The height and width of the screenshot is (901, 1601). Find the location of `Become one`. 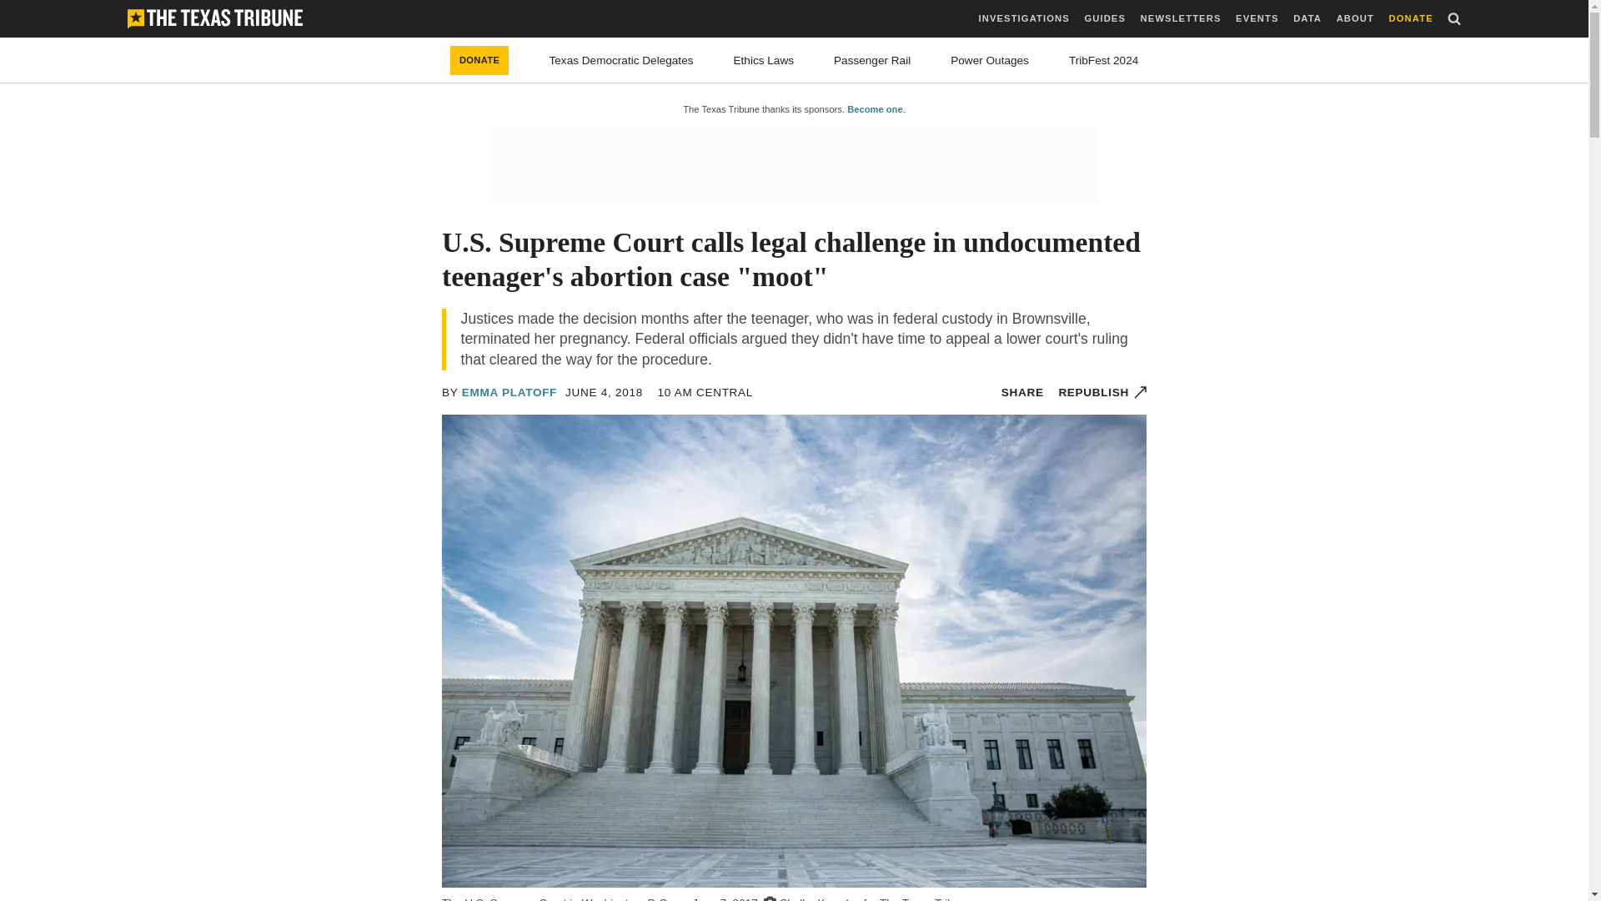

Become one is located at coordinates (874, 109).